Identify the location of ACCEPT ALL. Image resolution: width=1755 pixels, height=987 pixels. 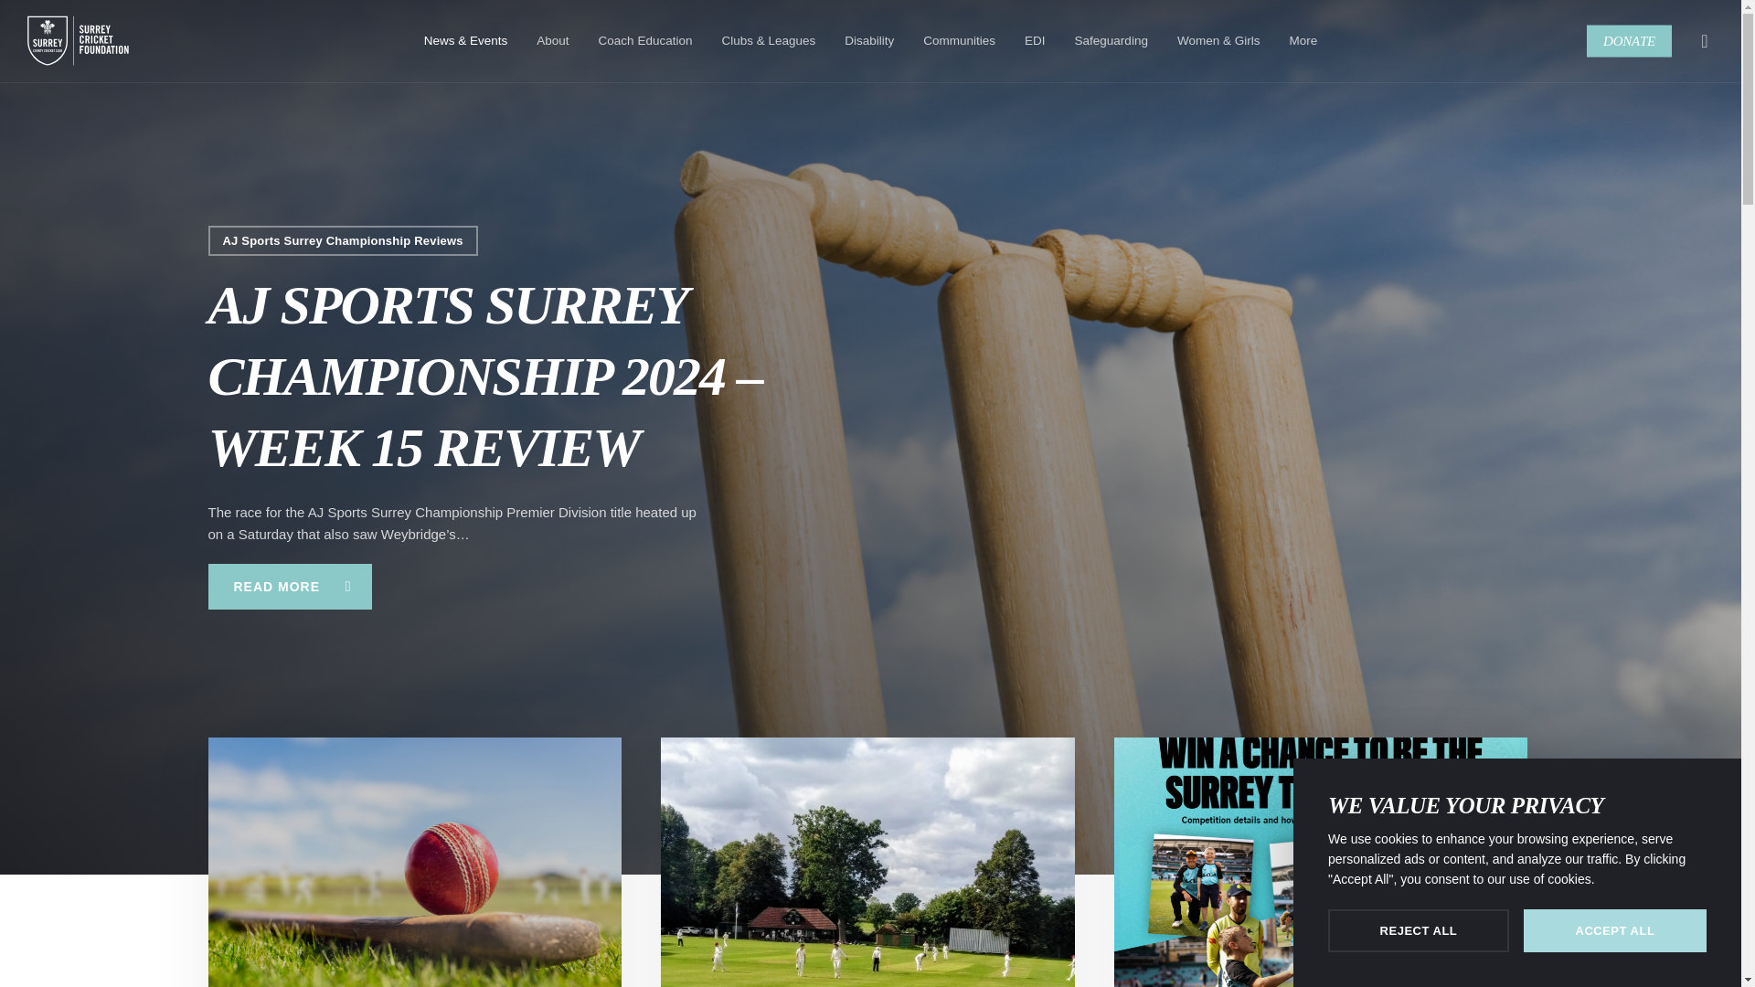
(1614, 930).